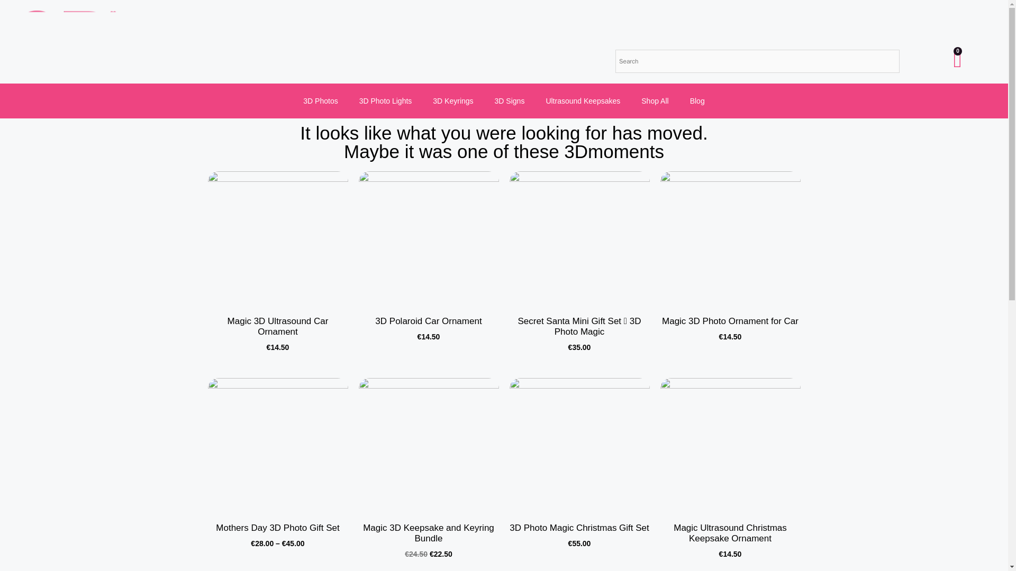 The width and height of the screenshot is (1016, 571). What do you see at coordinates (655, 100) in the screenshot?
I see `Shop All` at bounding box center [655, 100].